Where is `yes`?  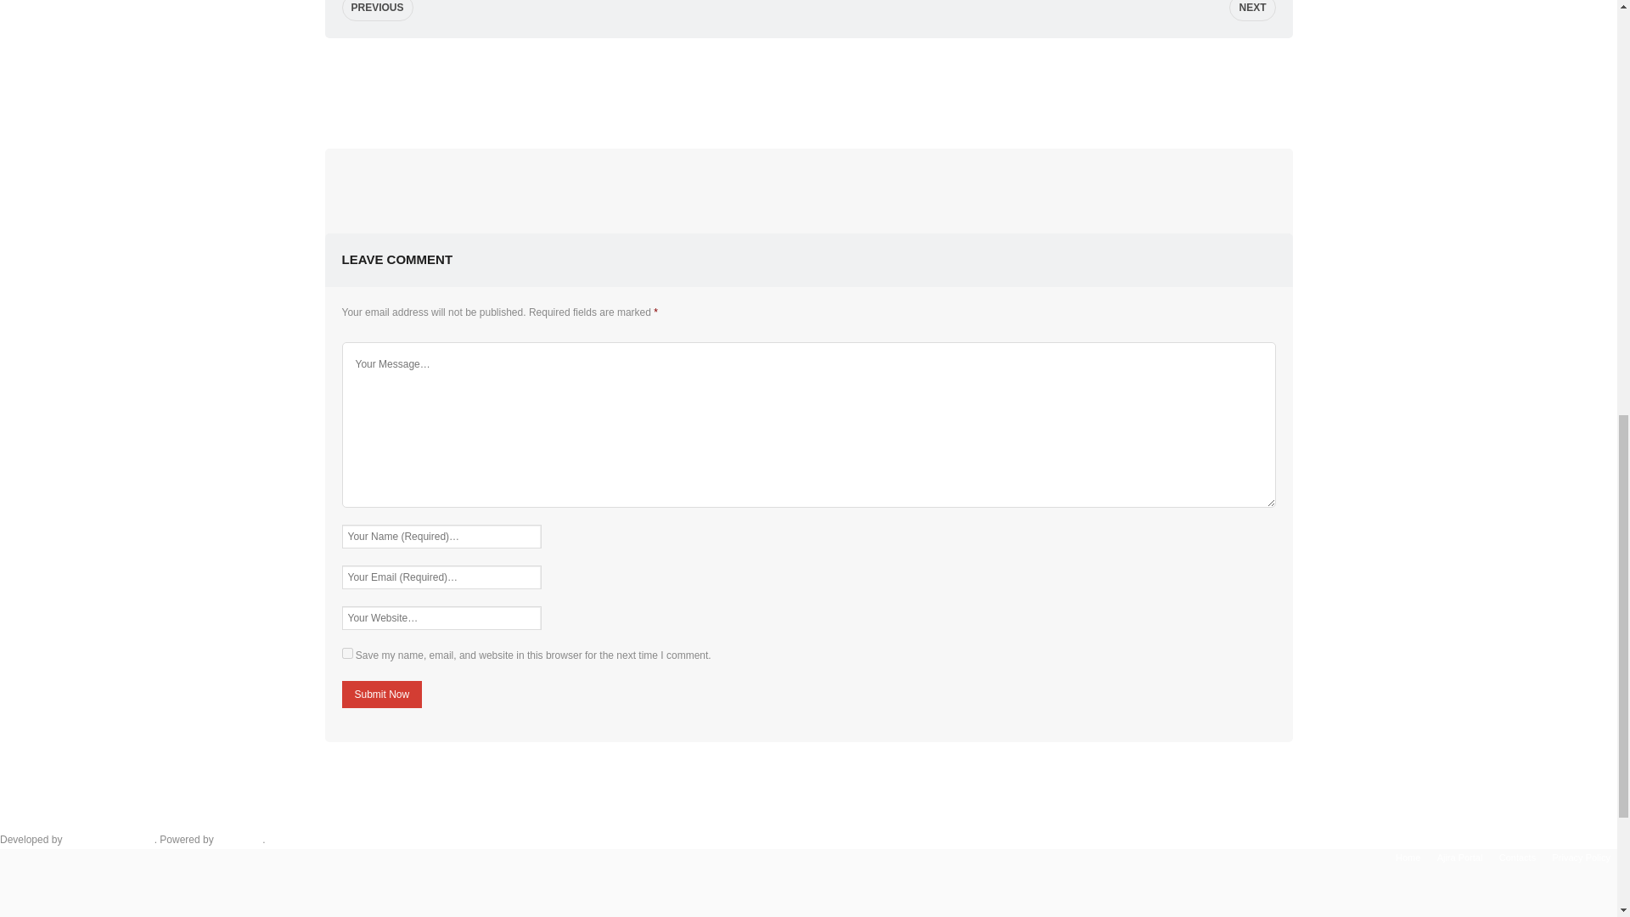
yes is located at coordinates (346, 653).